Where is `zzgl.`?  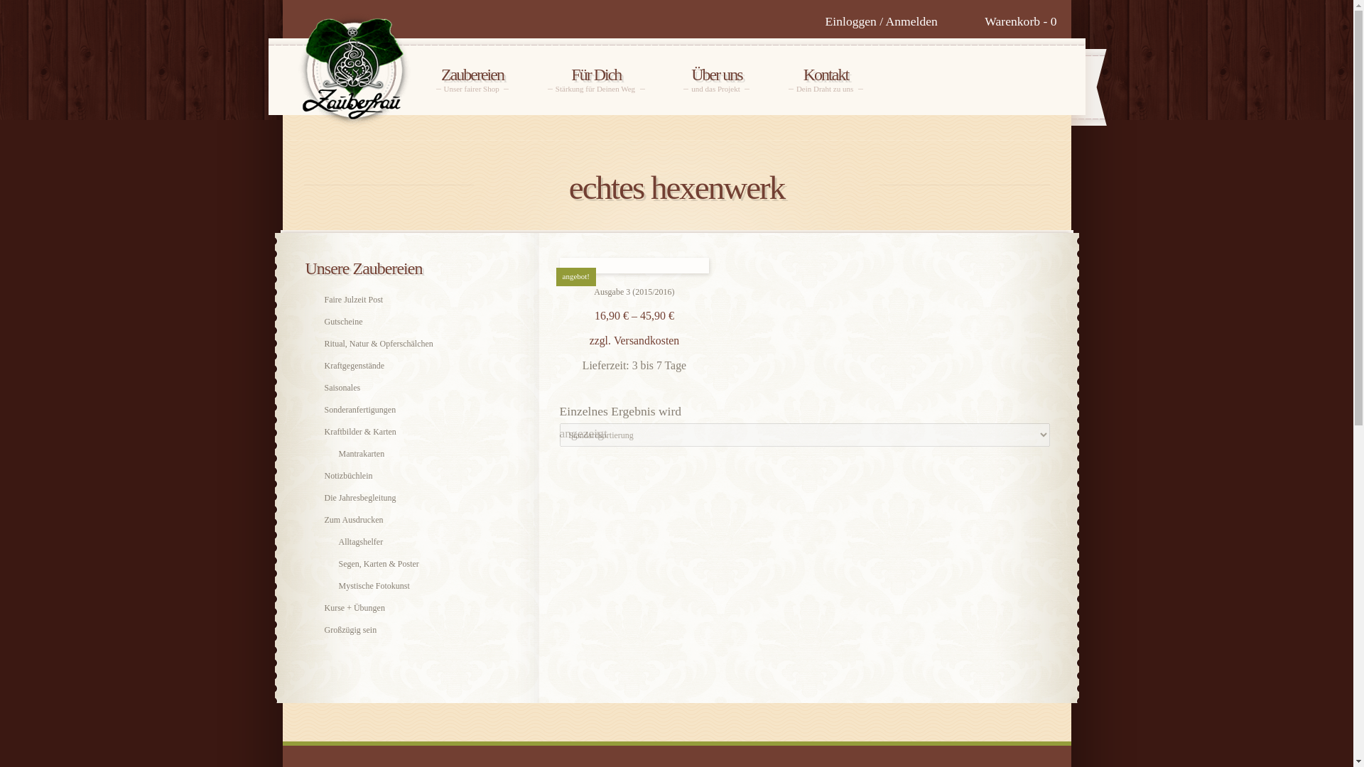 zzgl. is located at coordinates (417, 453).